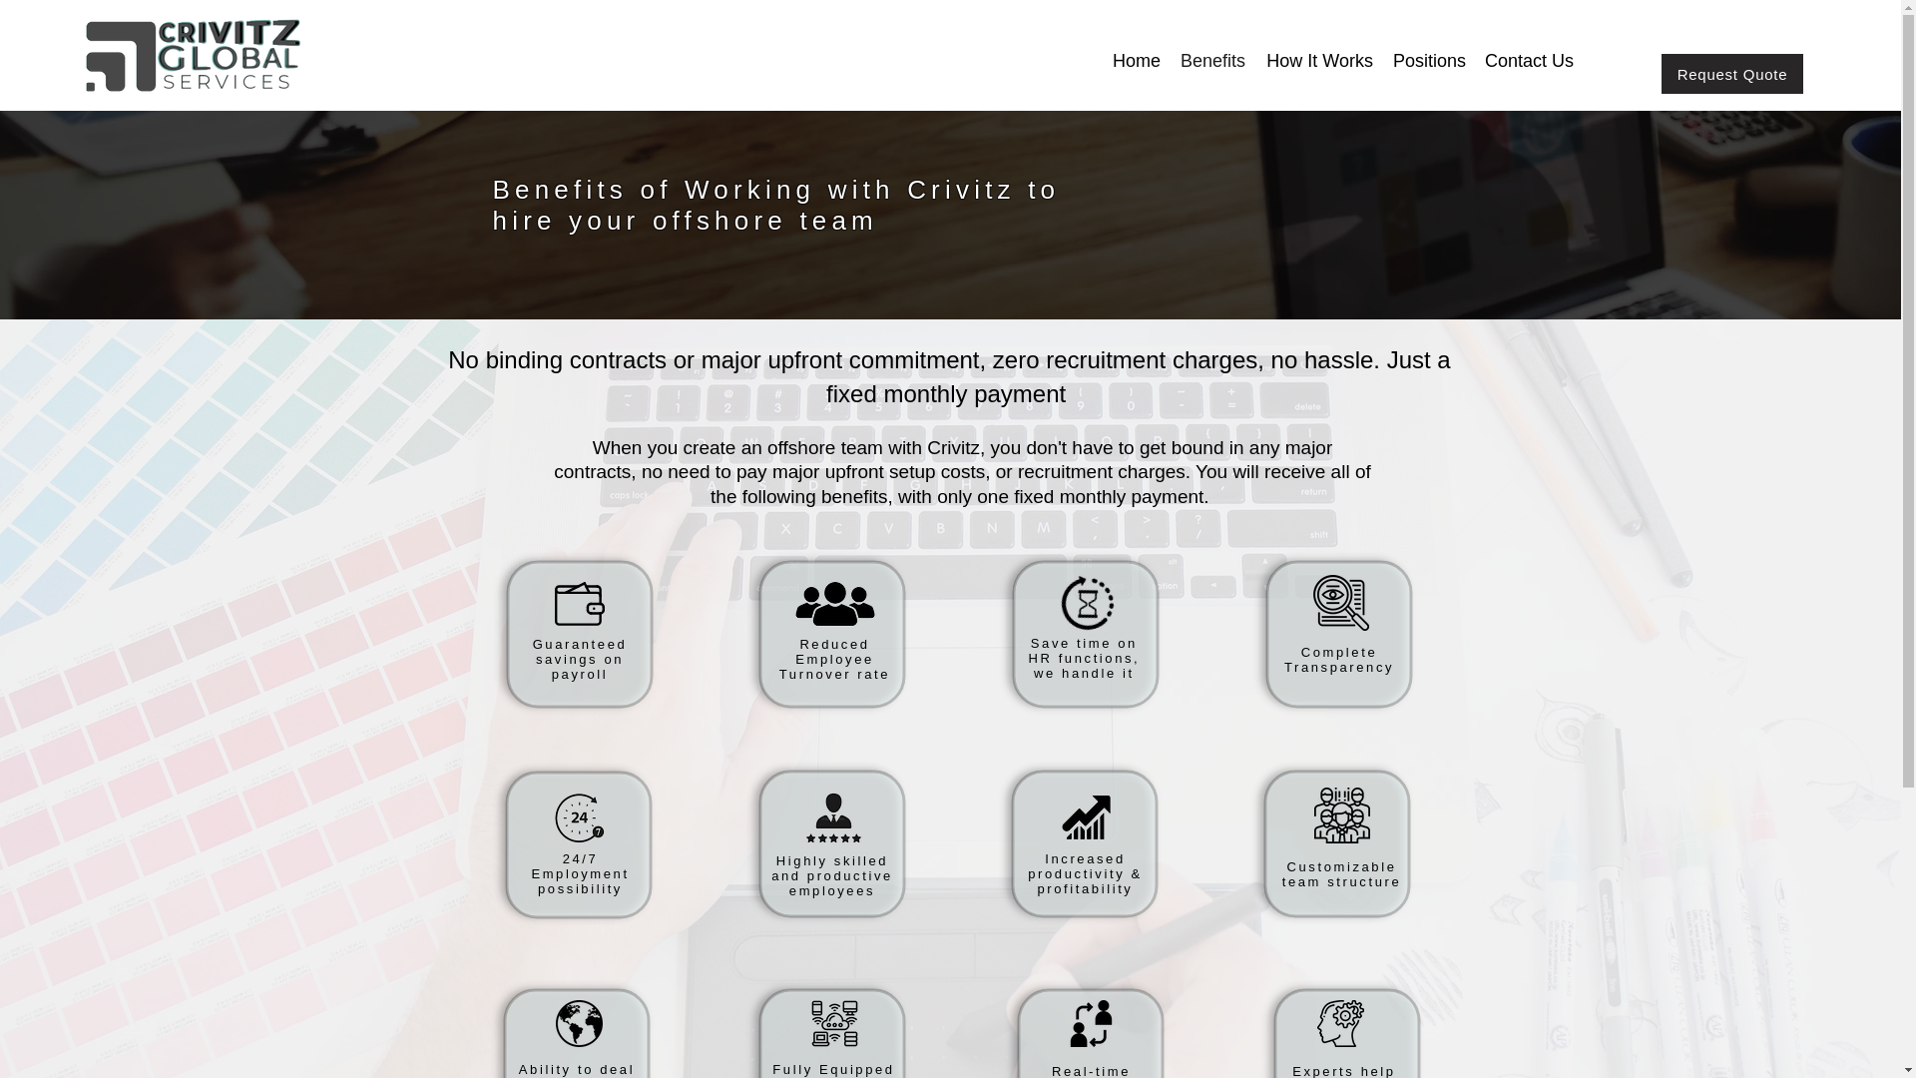 The height and width of the screenshot is (1078, 1916). I want to click on How It Works, so click(1319, 61).